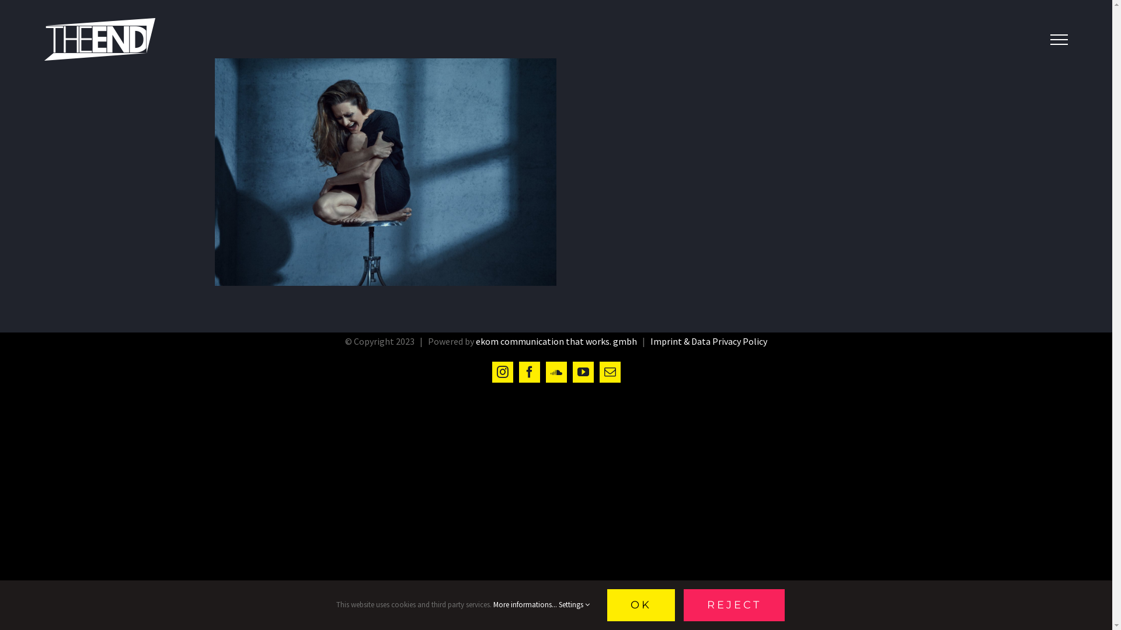 The image size is (1121, 630). Describe the element at coordinates (583, 372) in the screenshot. I see `YouTube` at that location.